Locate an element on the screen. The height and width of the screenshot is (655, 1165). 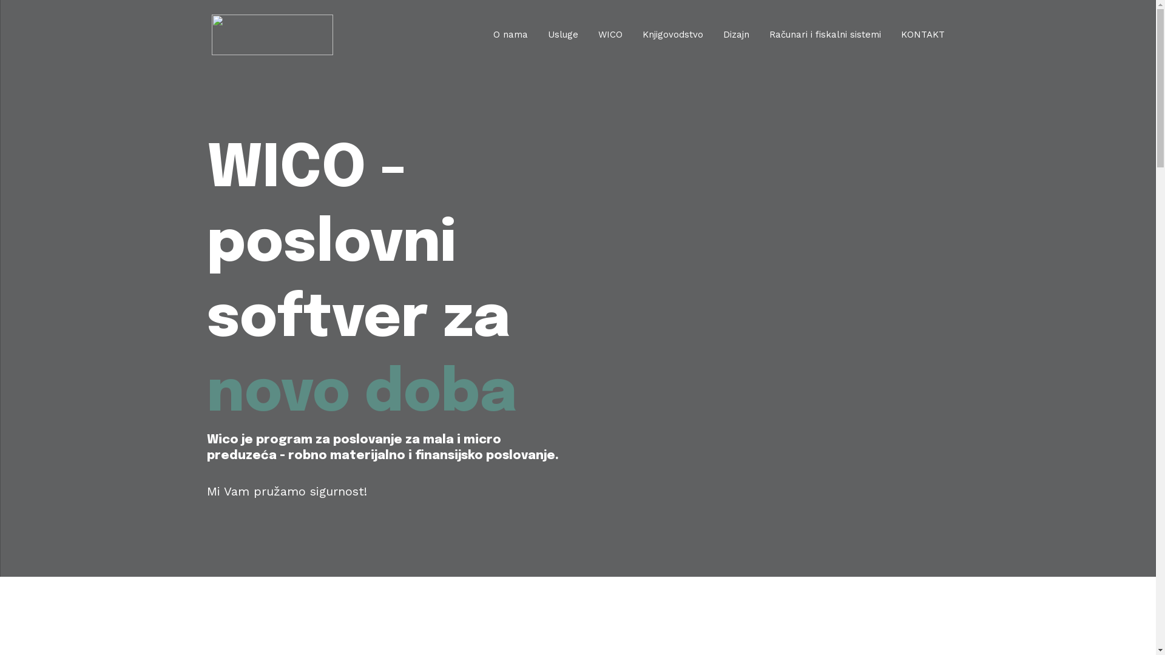
Knjigovodstvo is located at coordinates (672, 35).